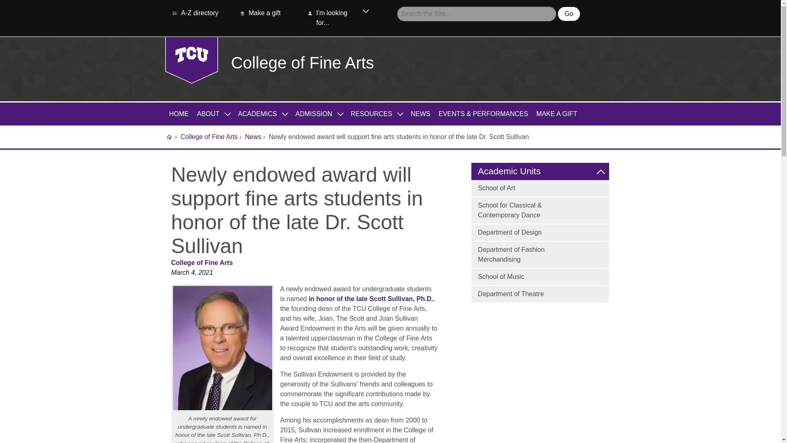 The width and height of the screenshot is (787, 443). What do you see at coordinates (191, 60) in the screenshot?
I see `Texas Christian University` at bounding box center [191, 60].